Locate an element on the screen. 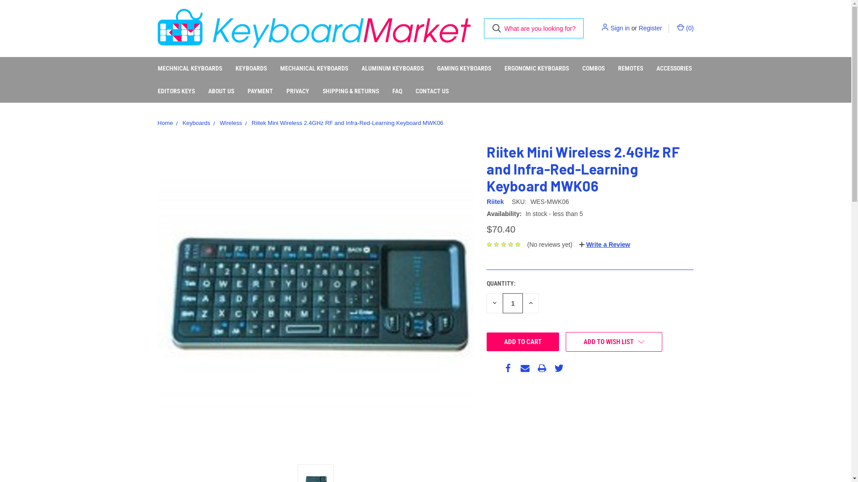 Image resolution: width=858 pixels, height=482 pixels. ALUMINUM KEYBOARDS is located at coordinates (392, 69).